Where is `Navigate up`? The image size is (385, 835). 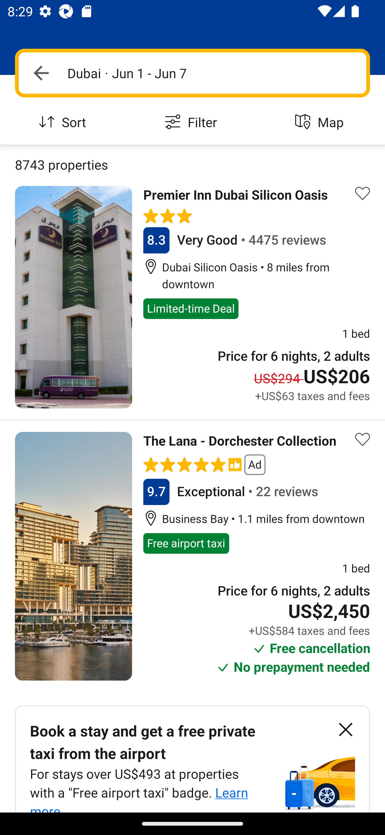 Navigate up is located at coordinates (41, 73).